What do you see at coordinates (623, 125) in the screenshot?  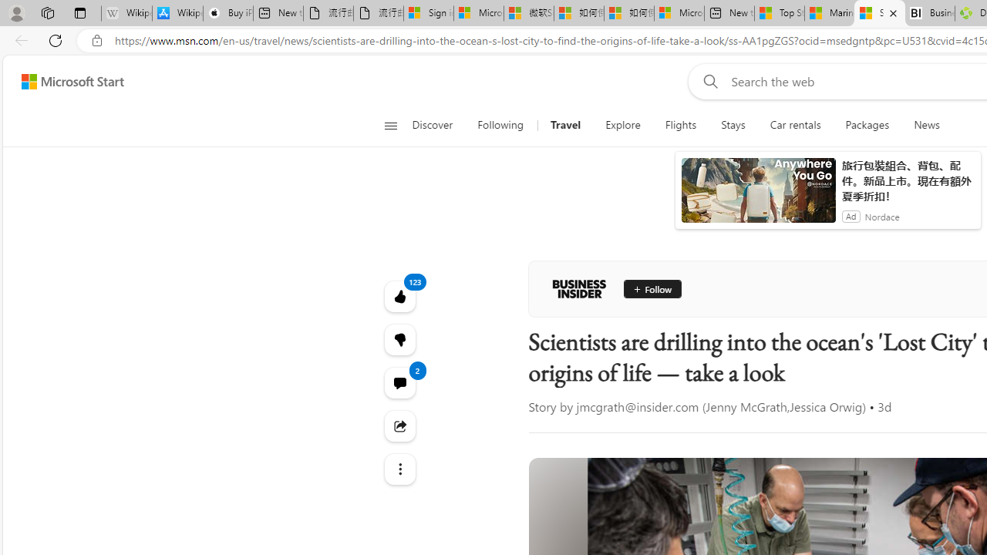 I see `Explore` at bounding box center [623, 125].